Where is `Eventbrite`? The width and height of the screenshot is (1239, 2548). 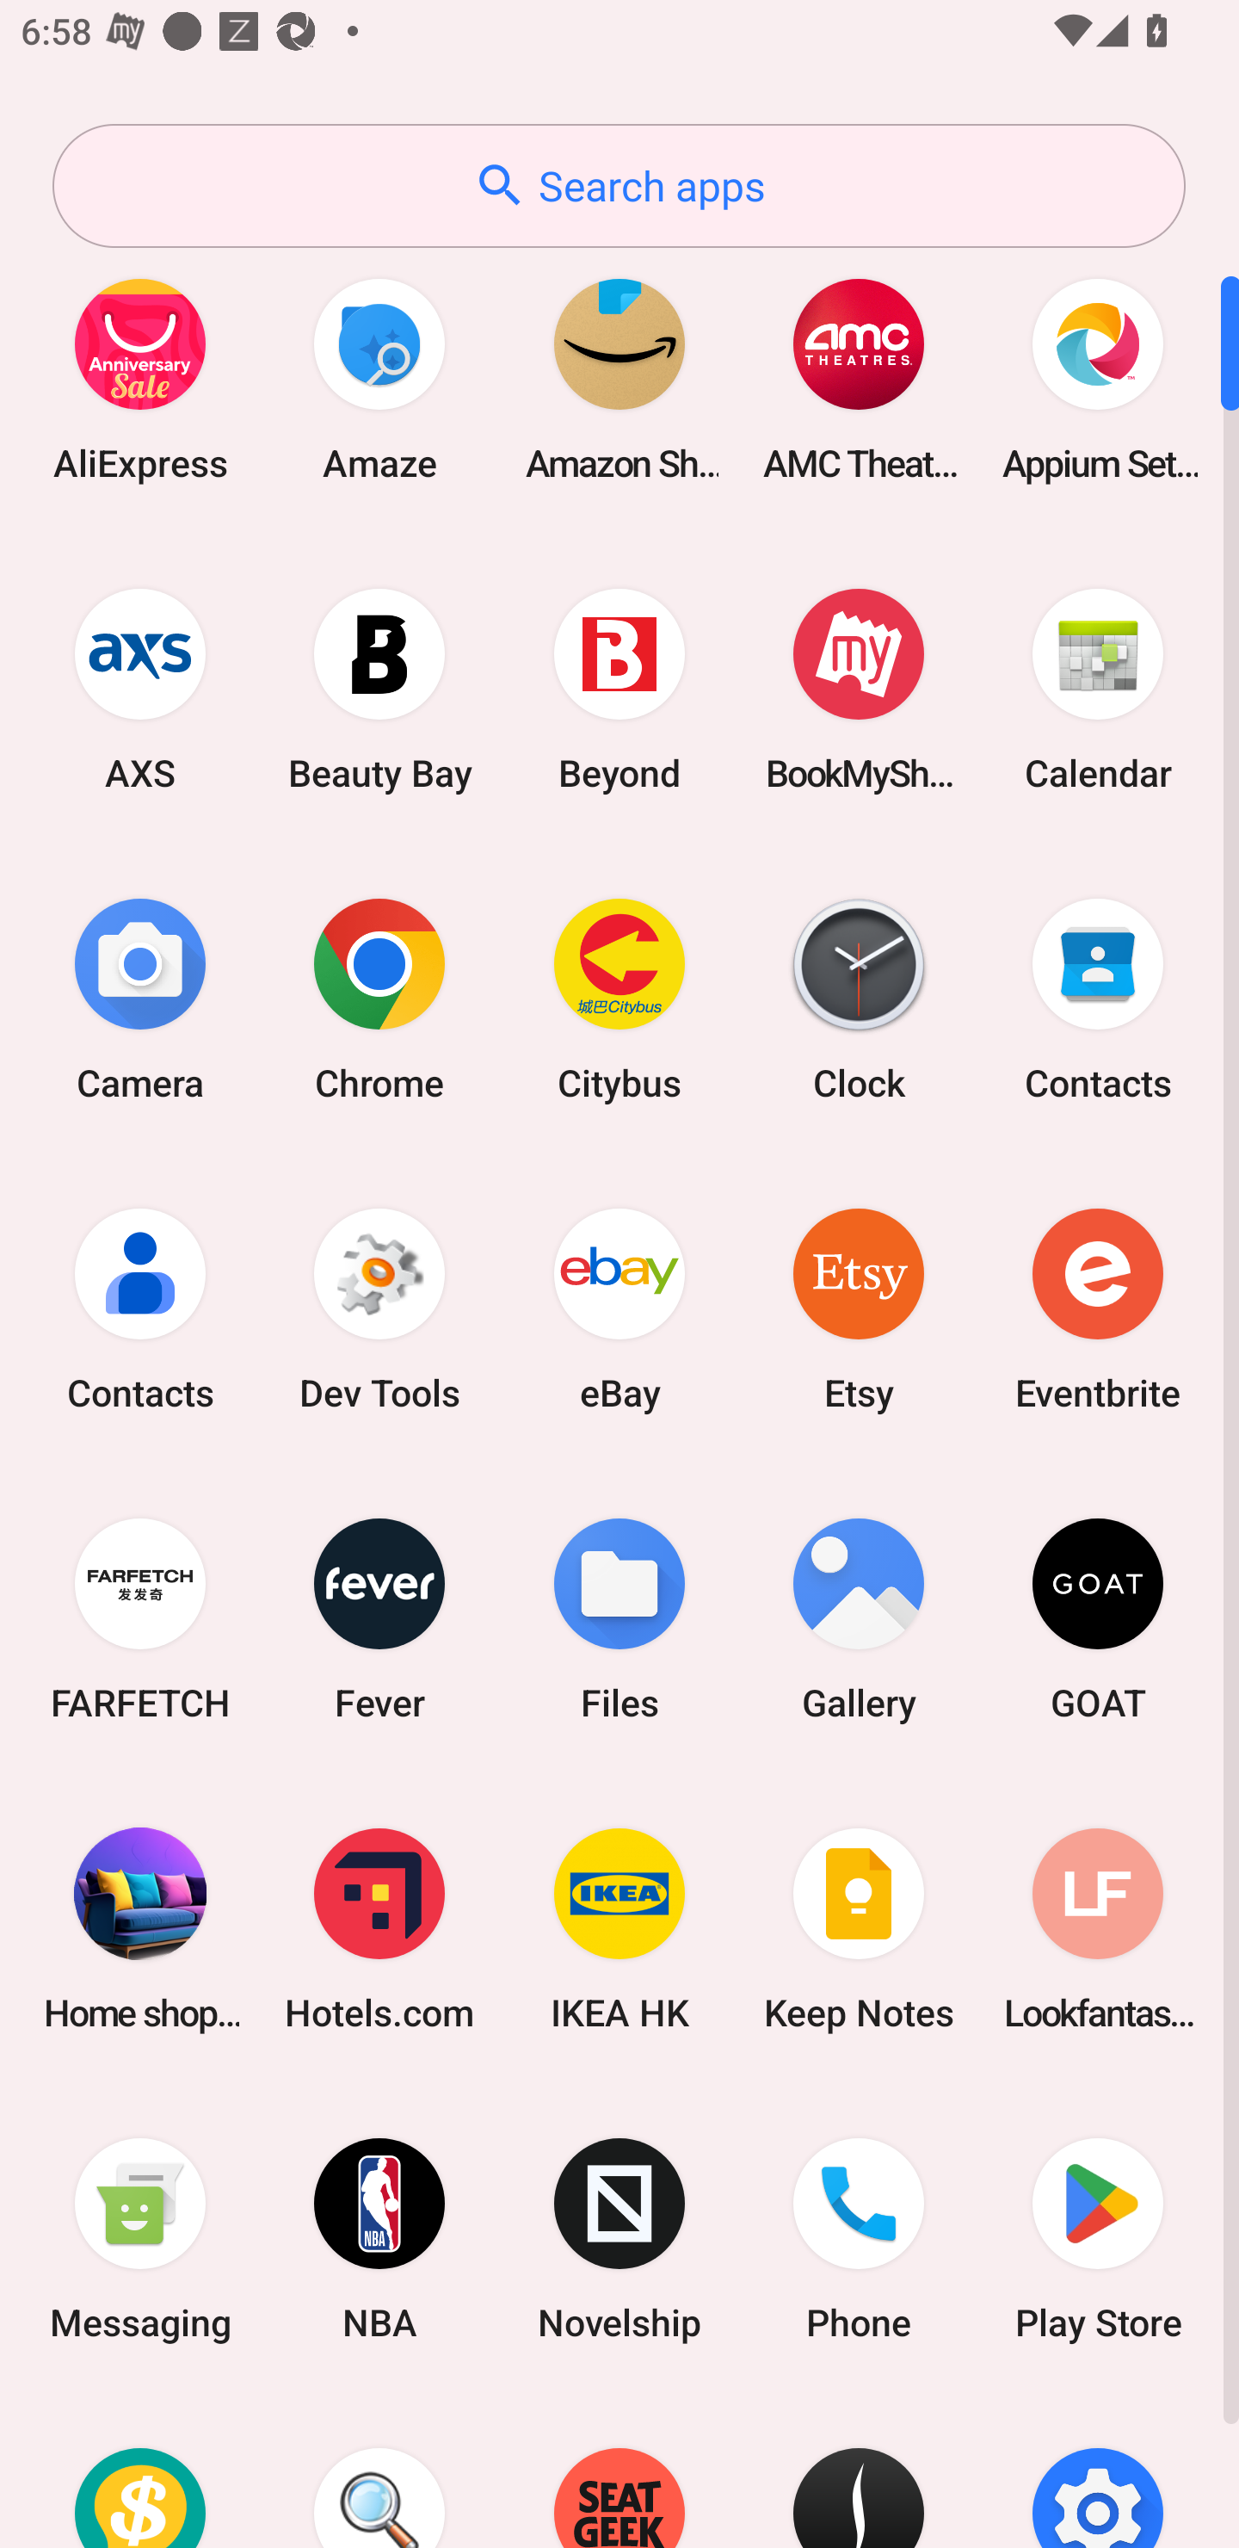 Eventbrite is located at coordinates (1098, 1308).